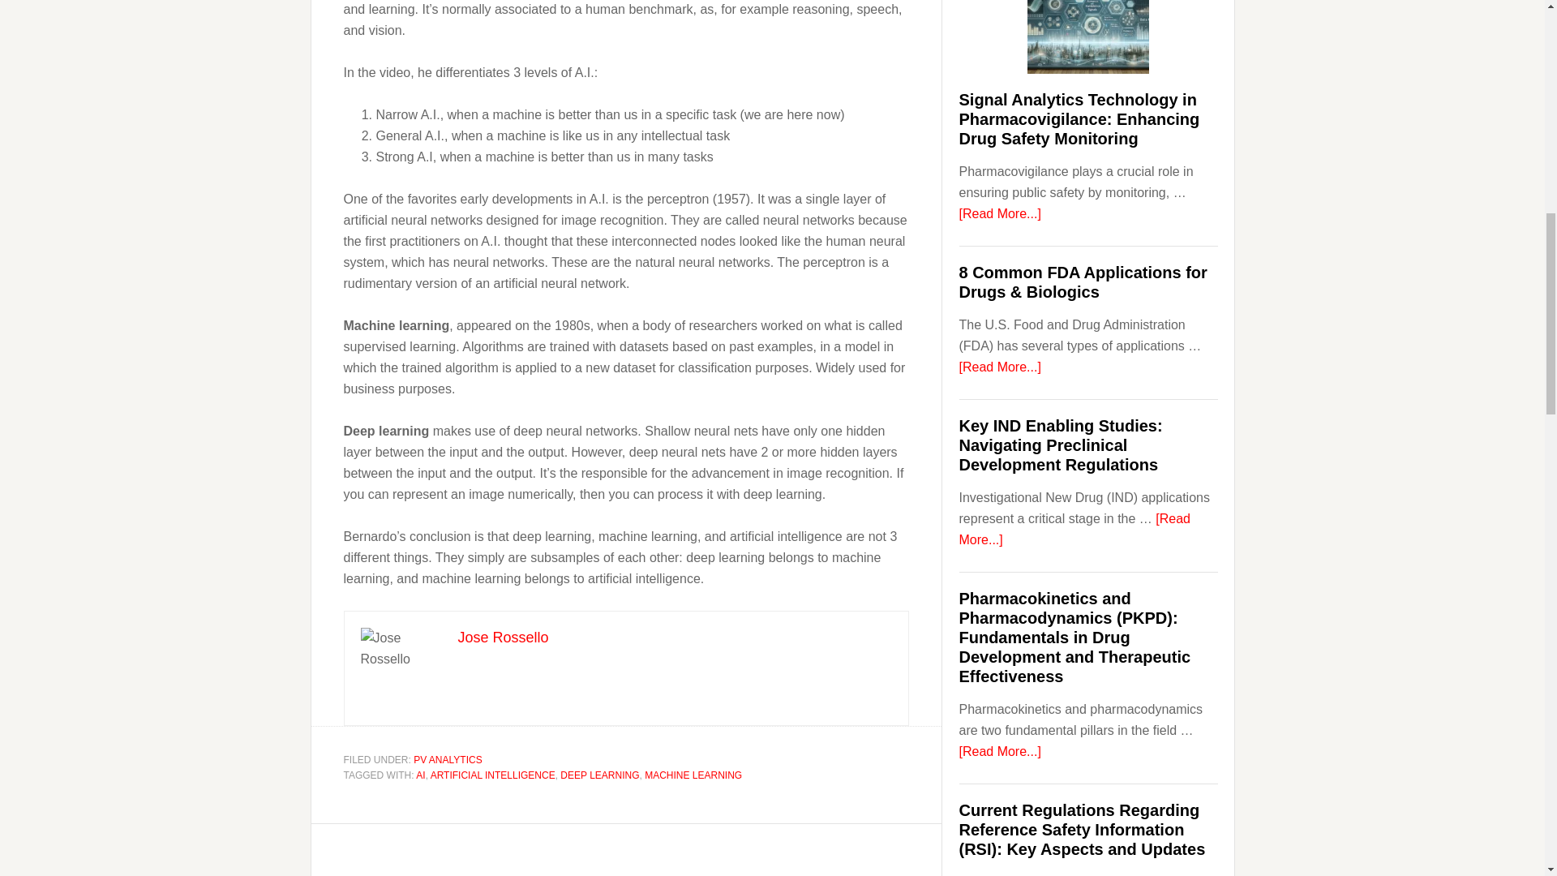  I want to click on ARTIFICIAL INTELLIGENCE, so click(493, 775).